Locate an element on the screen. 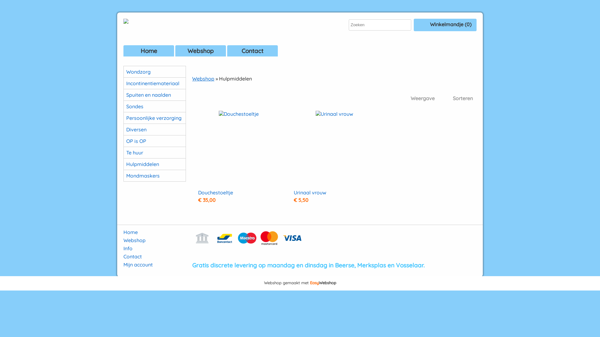  Webshop gemaakt met EasyWebshop is located at coordinates (300, 283).